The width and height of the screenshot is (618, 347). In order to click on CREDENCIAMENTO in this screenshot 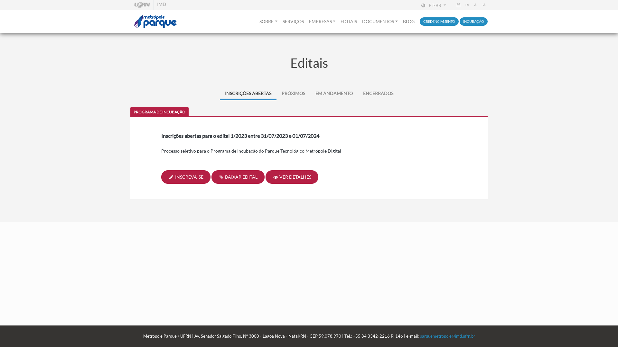, I will do `click(439, 22)`.